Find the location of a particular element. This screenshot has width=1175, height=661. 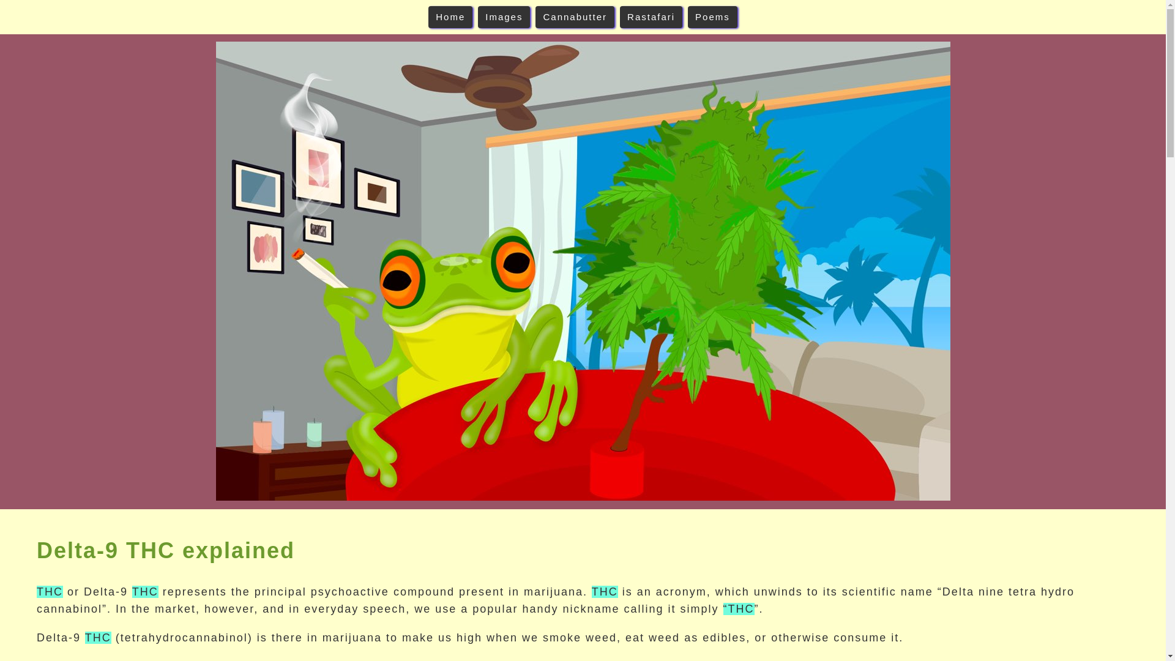

Home is located at coordinates (450, 17).